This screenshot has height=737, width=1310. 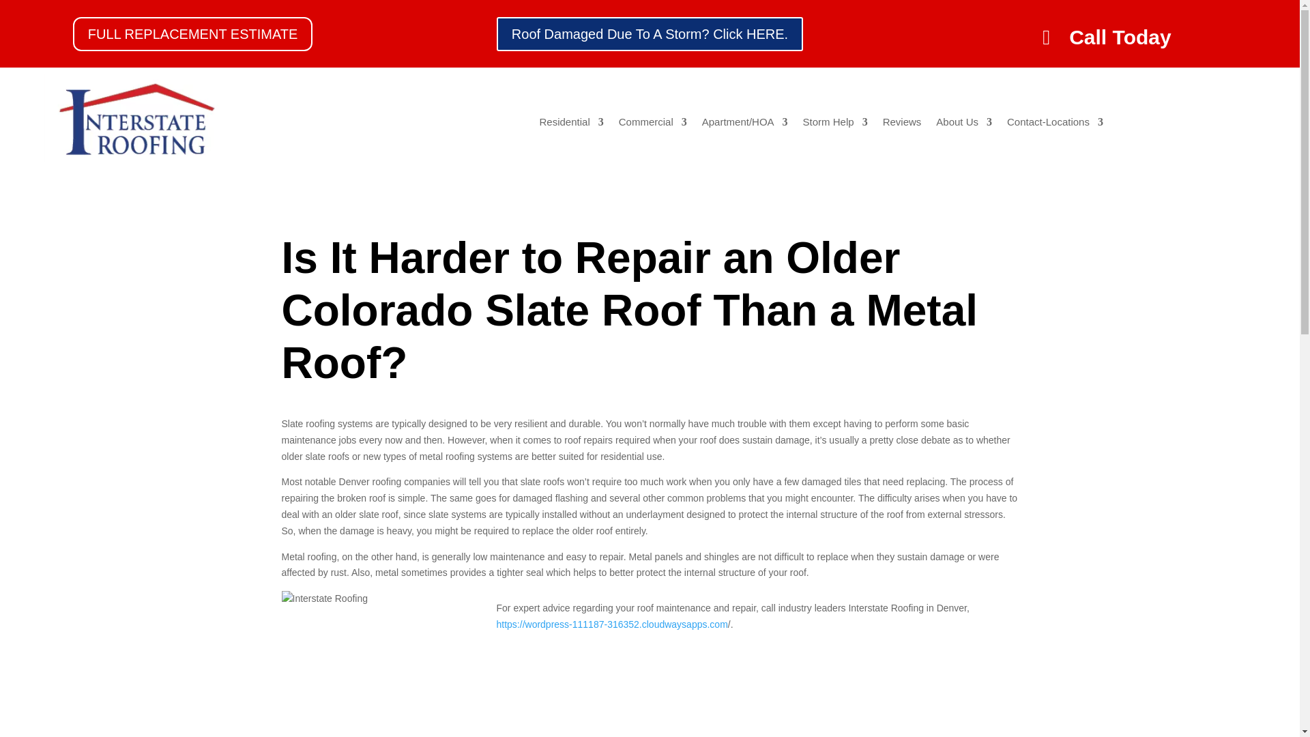 I want to click on Storm Help, so click(x=835, y=124).